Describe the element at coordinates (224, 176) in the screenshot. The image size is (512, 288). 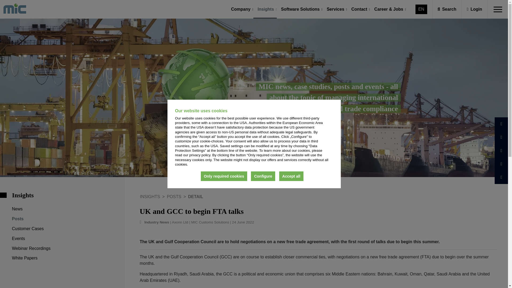
I see `Only required cookies` at that location.